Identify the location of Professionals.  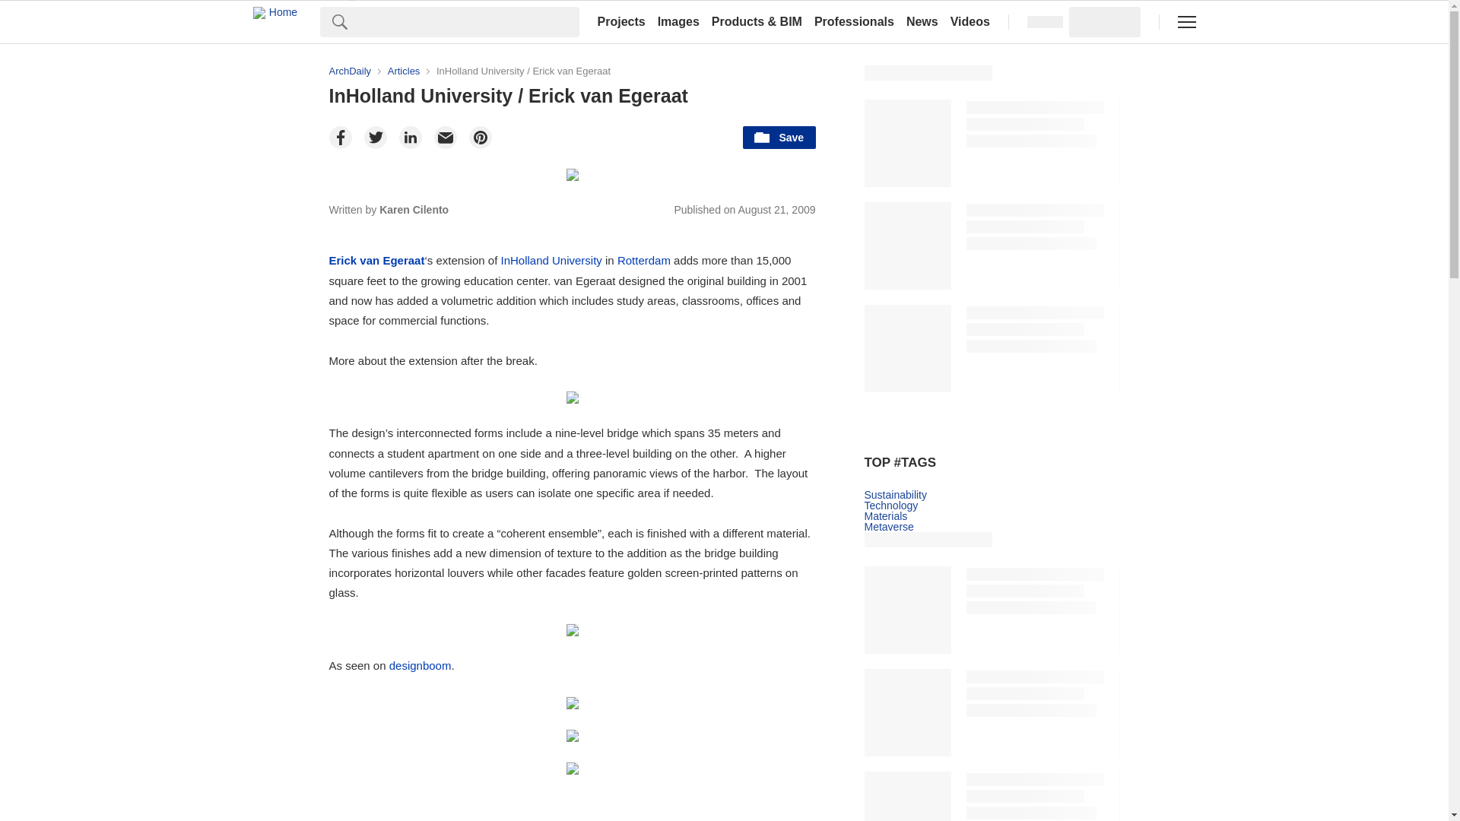
(855, 21).